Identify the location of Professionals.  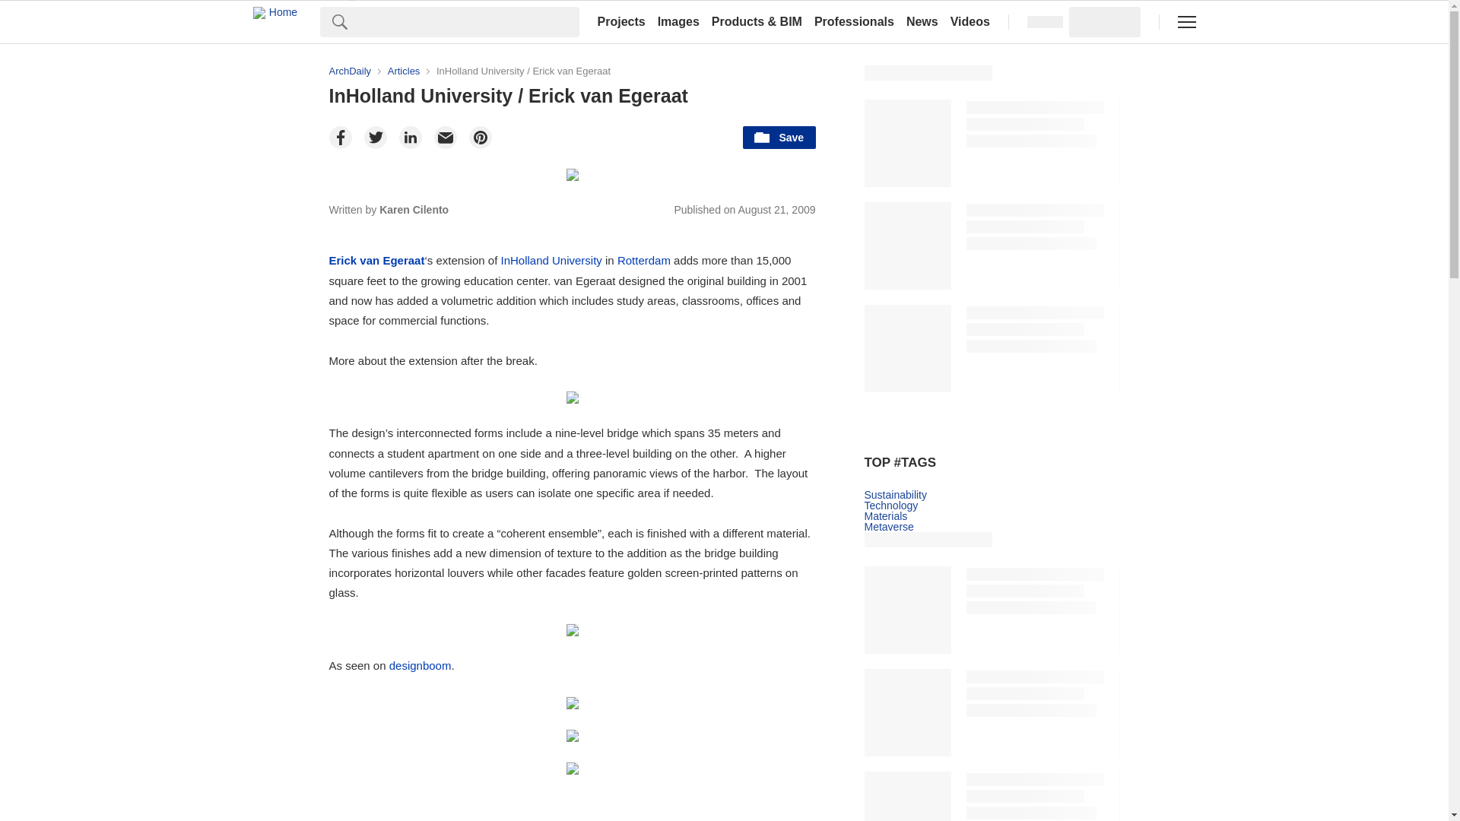
(855, 21).